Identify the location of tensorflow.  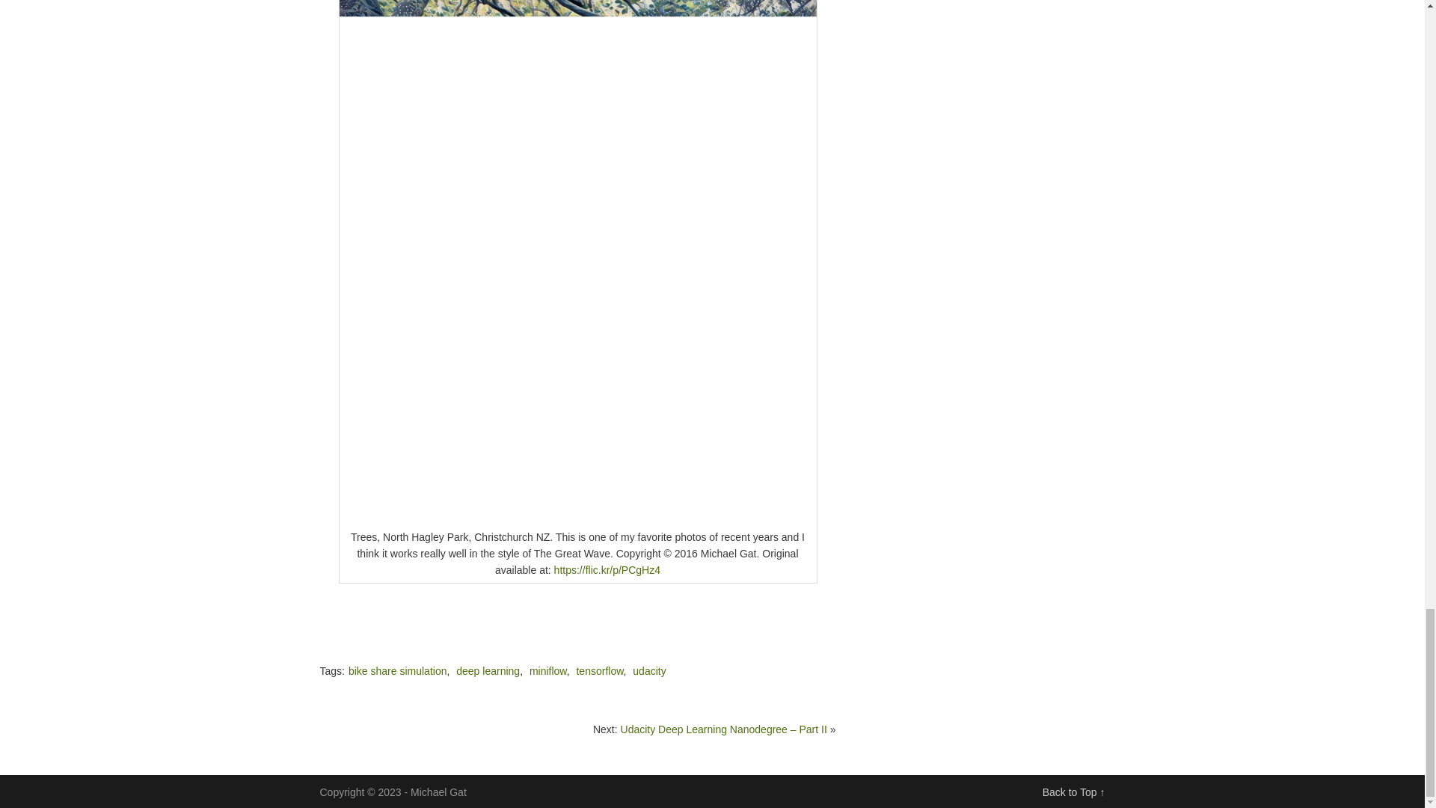
(599, 670).